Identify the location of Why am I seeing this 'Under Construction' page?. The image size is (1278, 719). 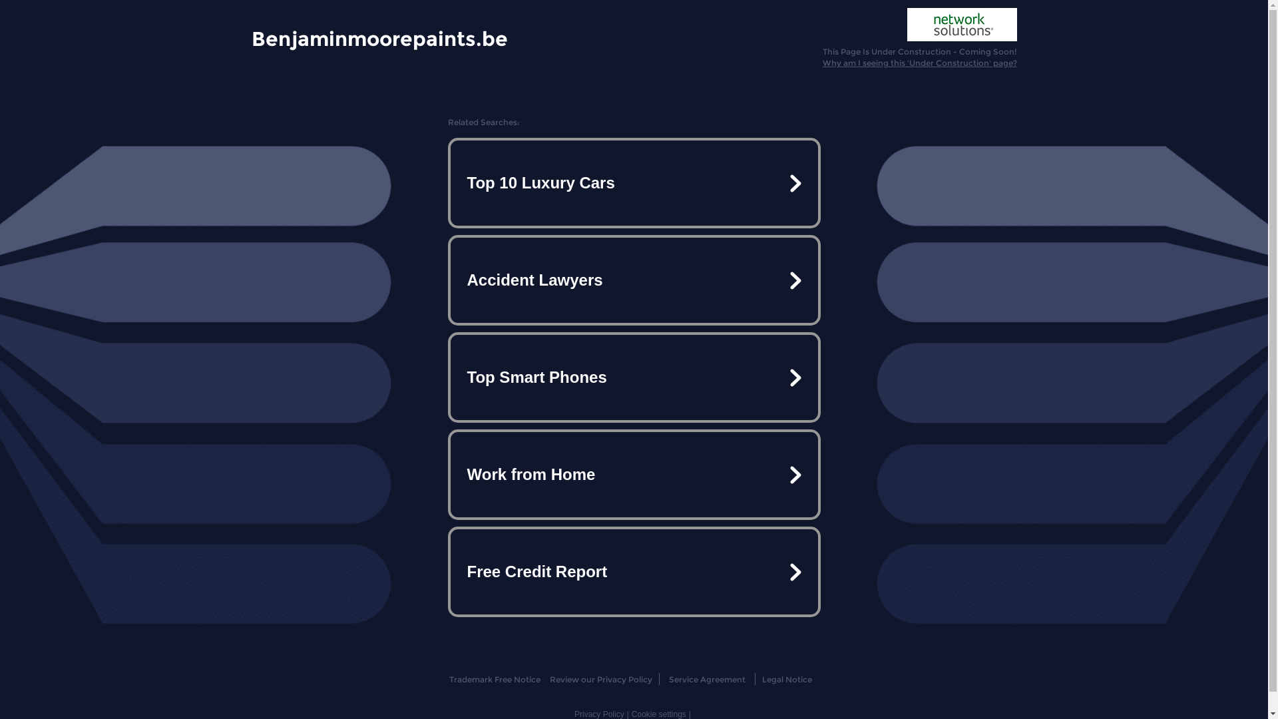
(920, 63).